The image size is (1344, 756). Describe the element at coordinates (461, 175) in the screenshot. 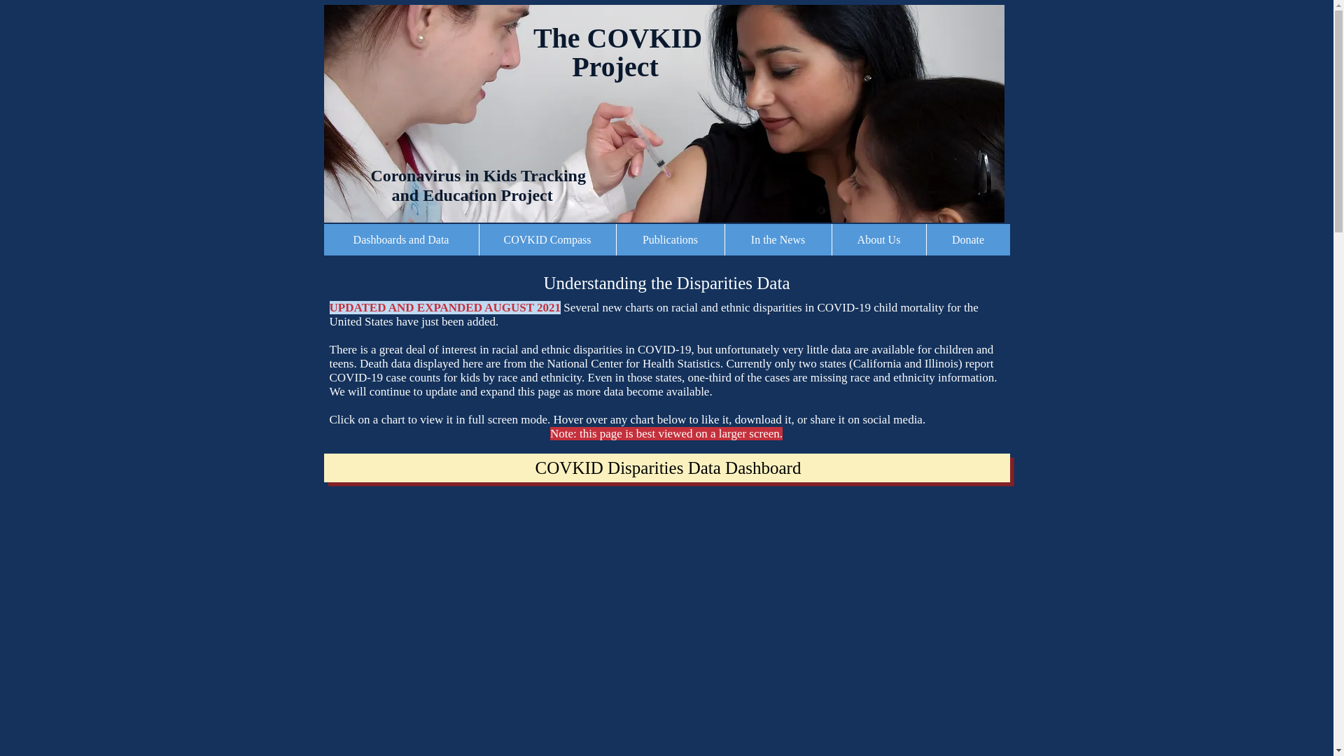

I see `        Coronavirus in Kids Tracking` at that location.